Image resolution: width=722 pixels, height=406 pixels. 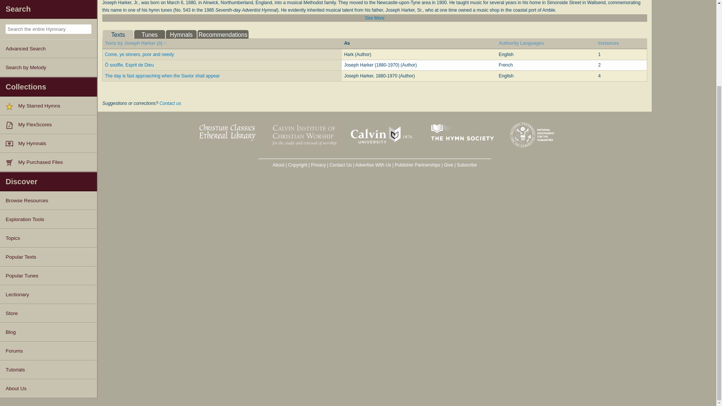 I want to click on Flexscore, so click(x=12, y=125).